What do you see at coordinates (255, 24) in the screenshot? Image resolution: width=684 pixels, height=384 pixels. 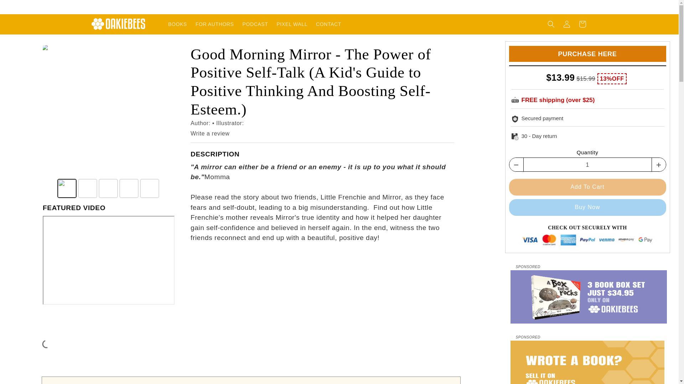 I see `PODCAST` at bounding box center [255, 24].